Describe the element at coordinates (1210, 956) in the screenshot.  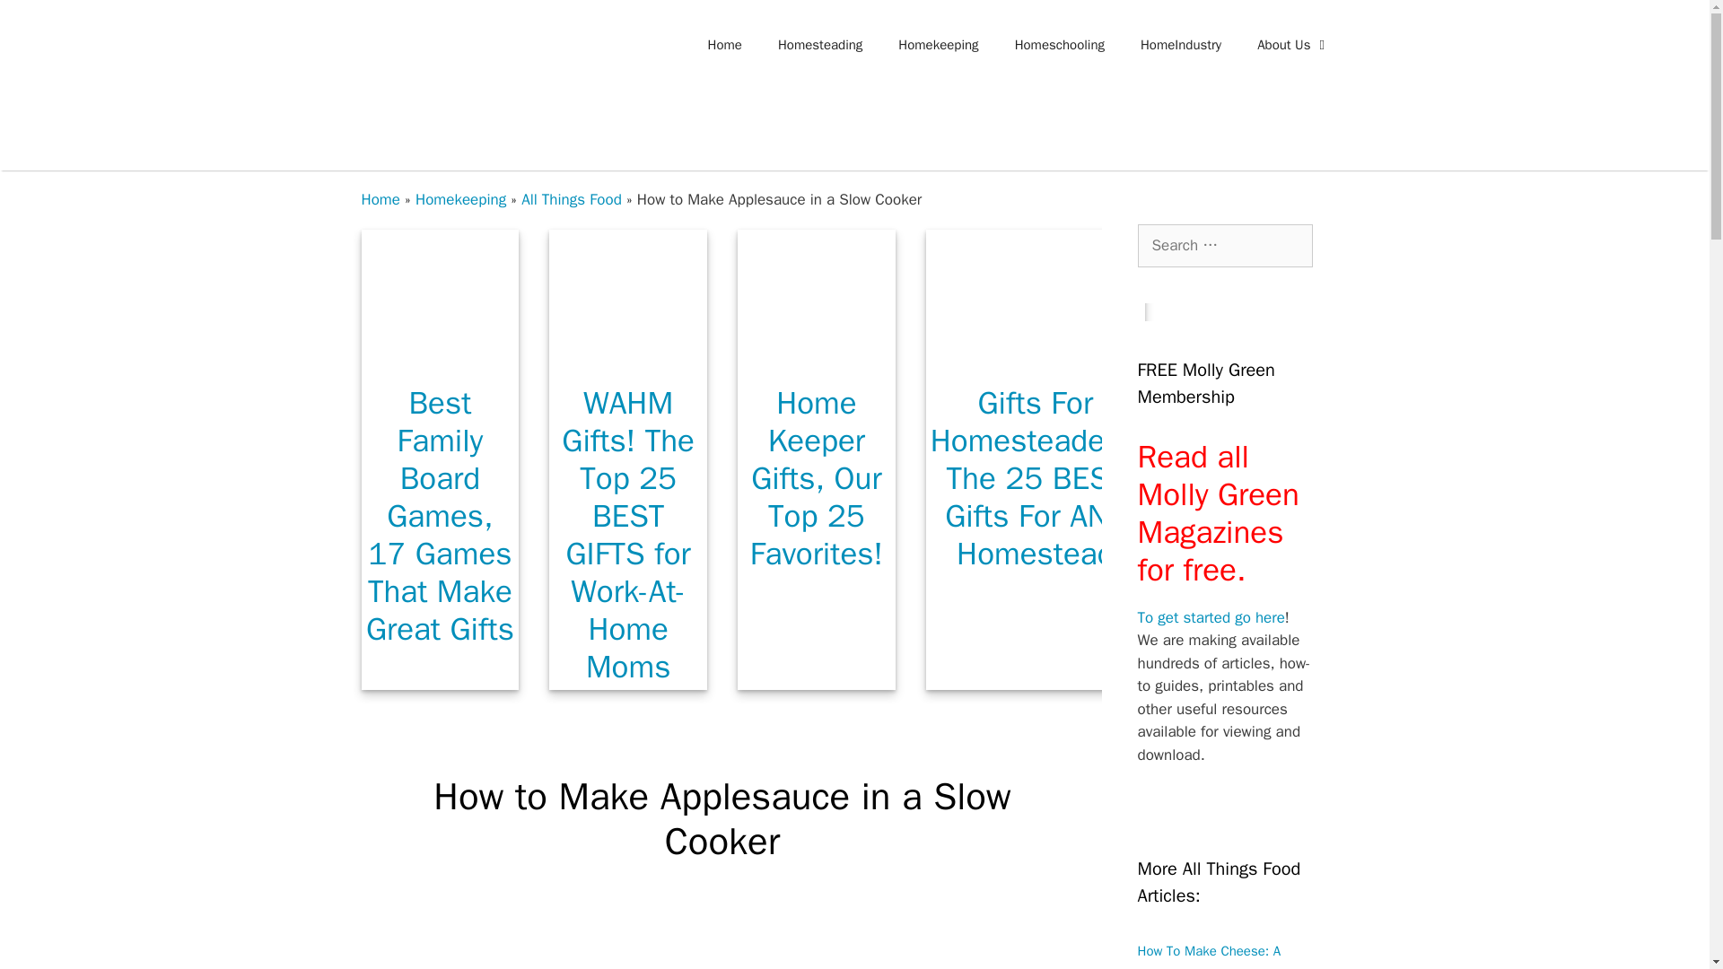
I see `How To Make Cheese: A Guide To Making Gouda Cheese` at that location.